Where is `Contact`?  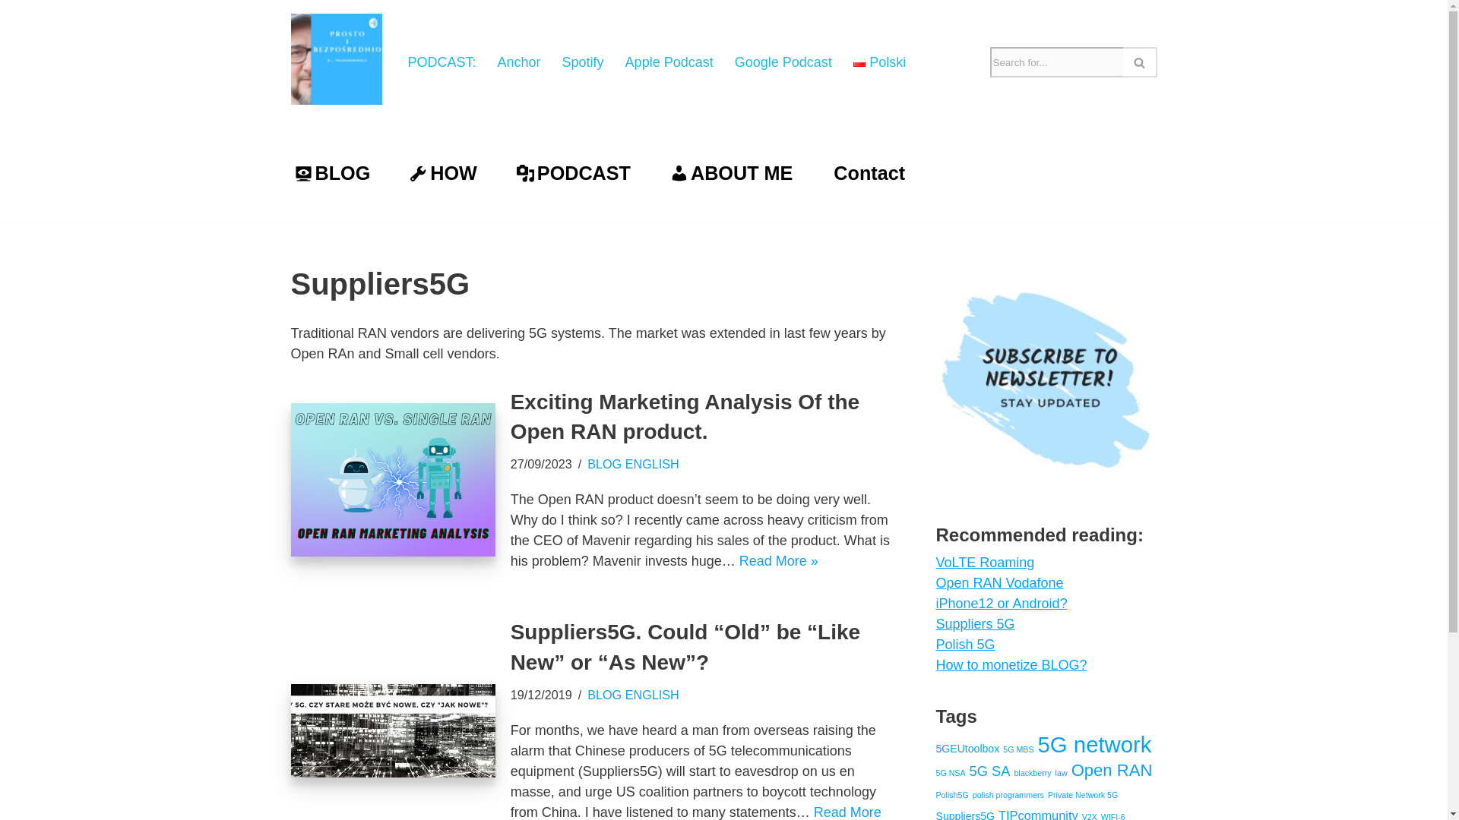 Contact is located at coordinates (868, 172).